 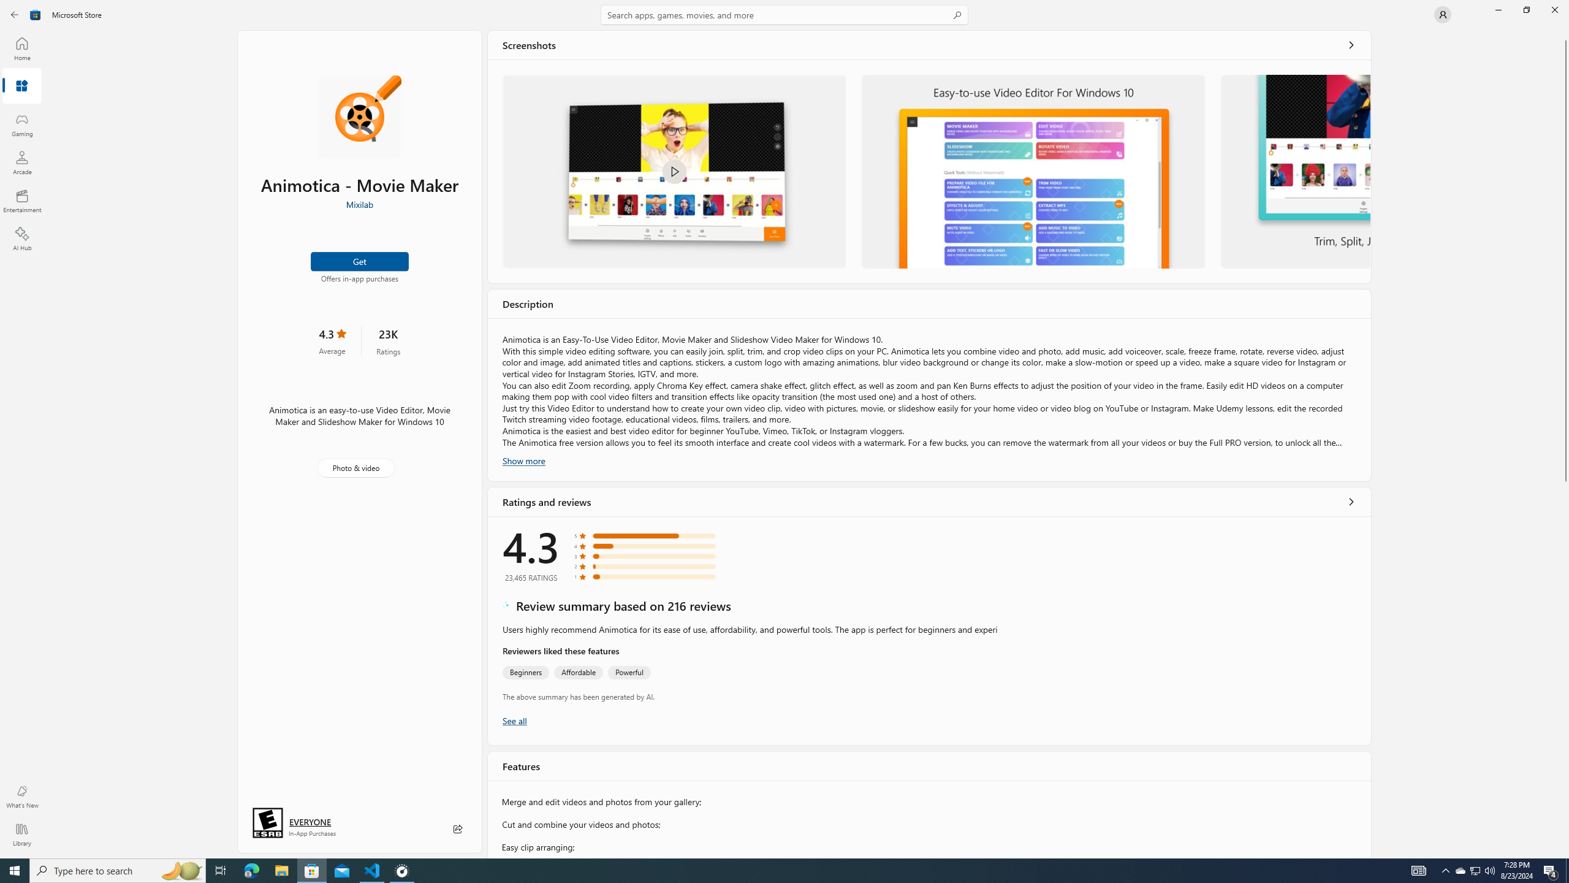 I want to click on What's New, so click(x=22, y=797).